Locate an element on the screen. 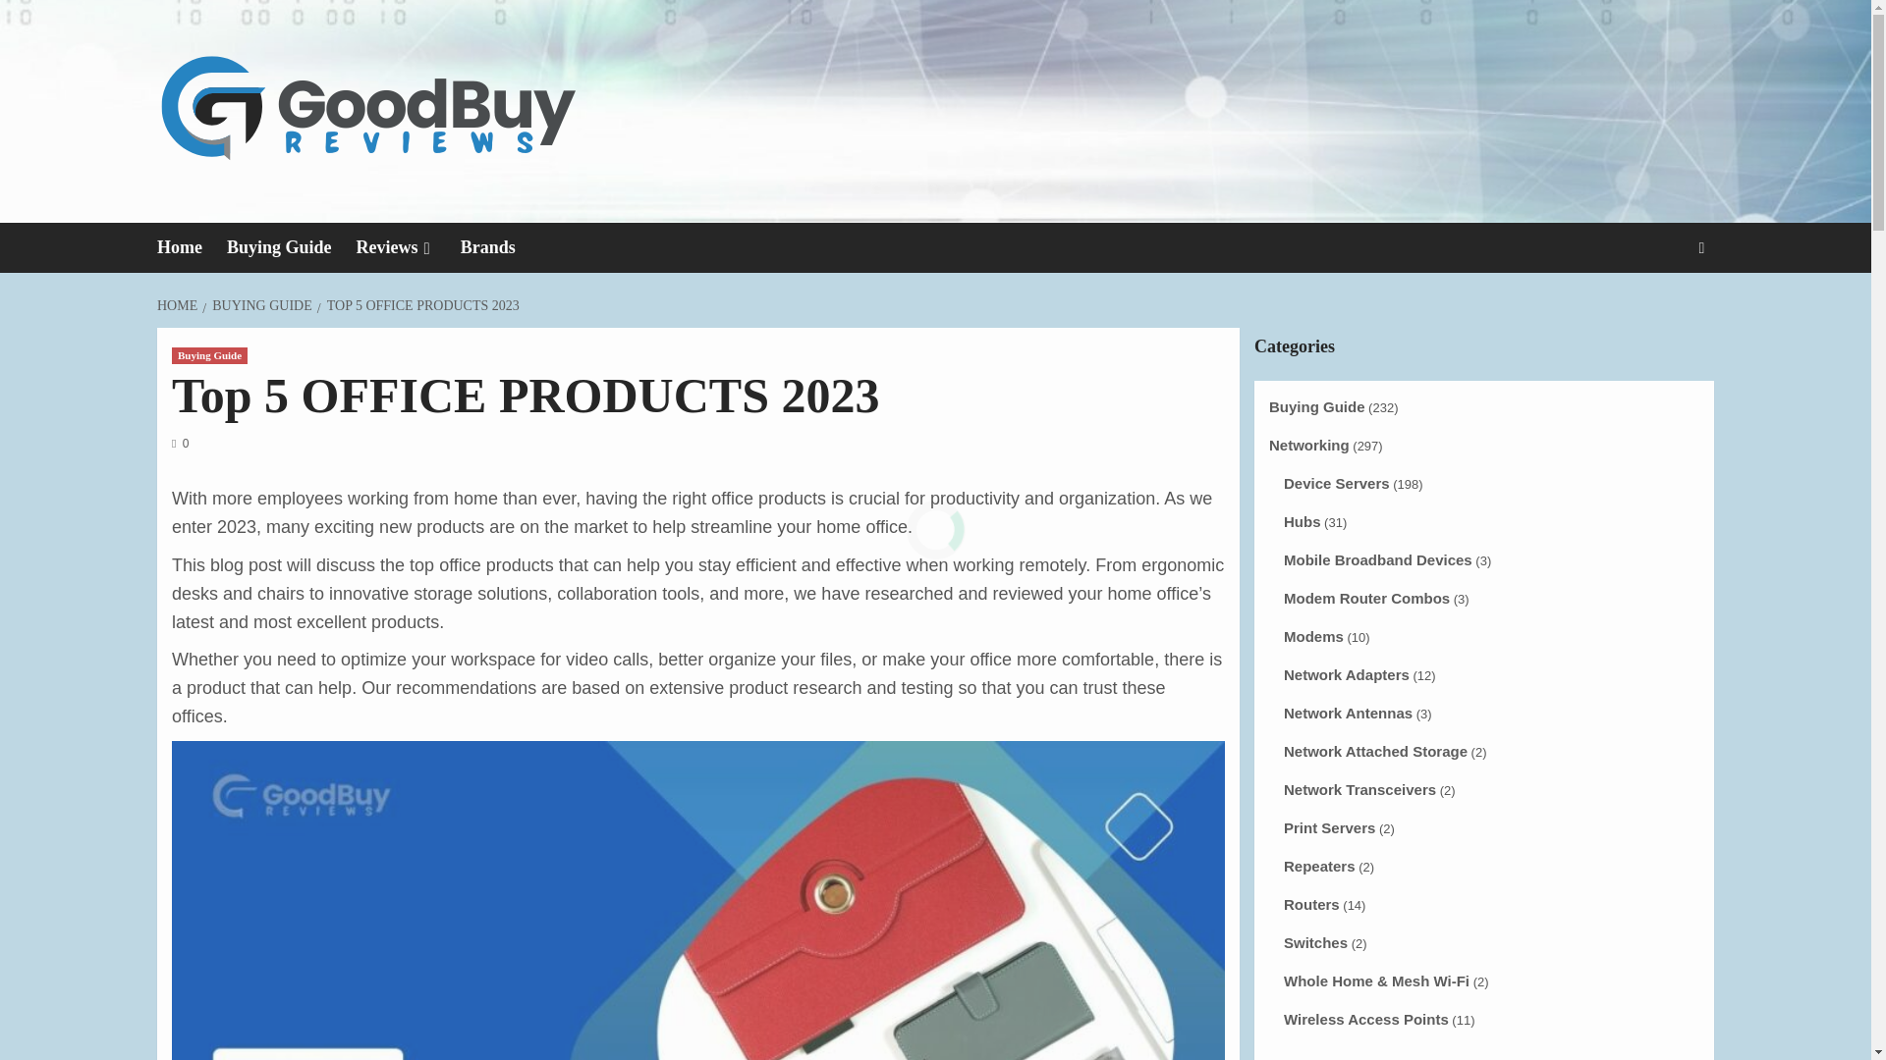 This screenshot has height=1060, width=1886. Search is located at coordinates (1656, 308).